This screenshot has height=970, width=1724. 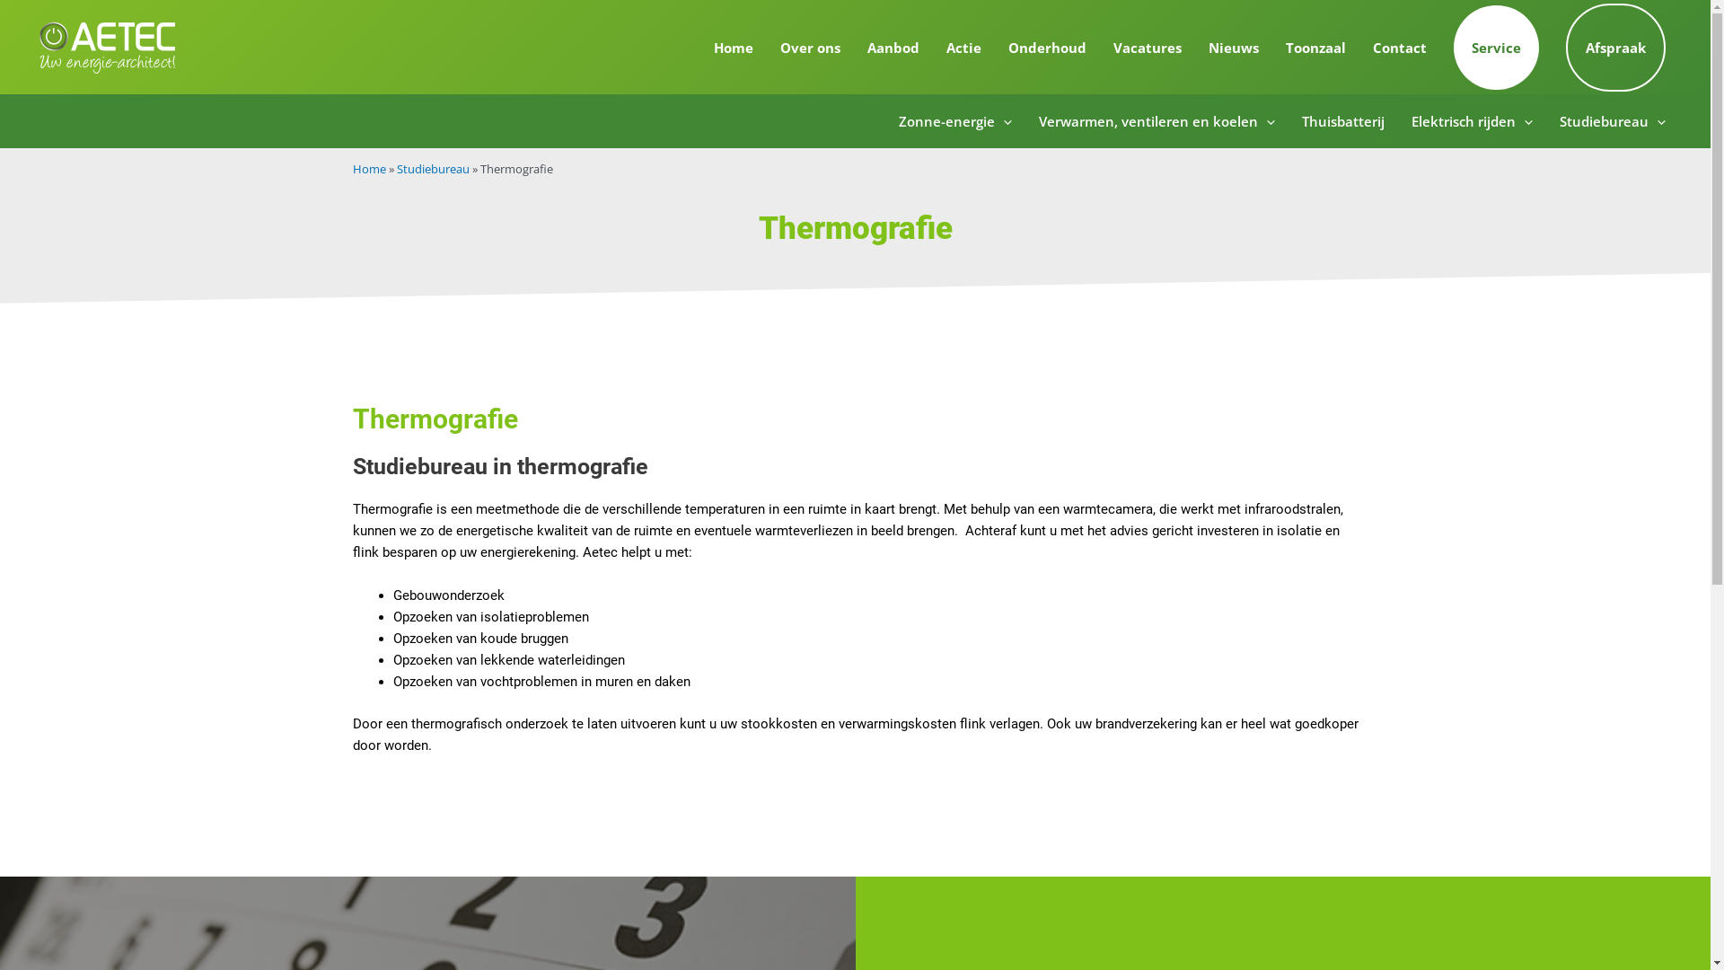 What do you see at coordinates (734, 48) in the screenshot?
I see `Home` at bounding box center [734, 48].